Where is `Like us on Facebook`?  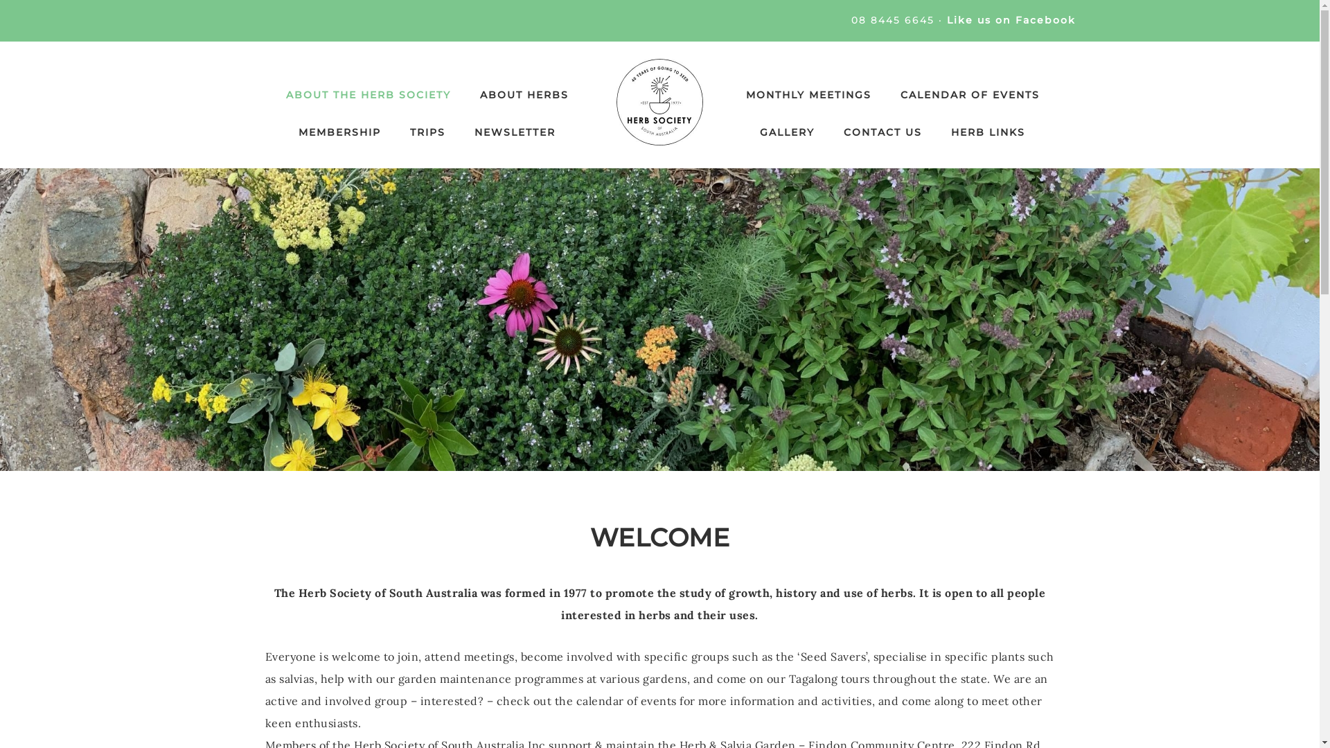 Like us on Facebook is located at coordinates (1011, 20).